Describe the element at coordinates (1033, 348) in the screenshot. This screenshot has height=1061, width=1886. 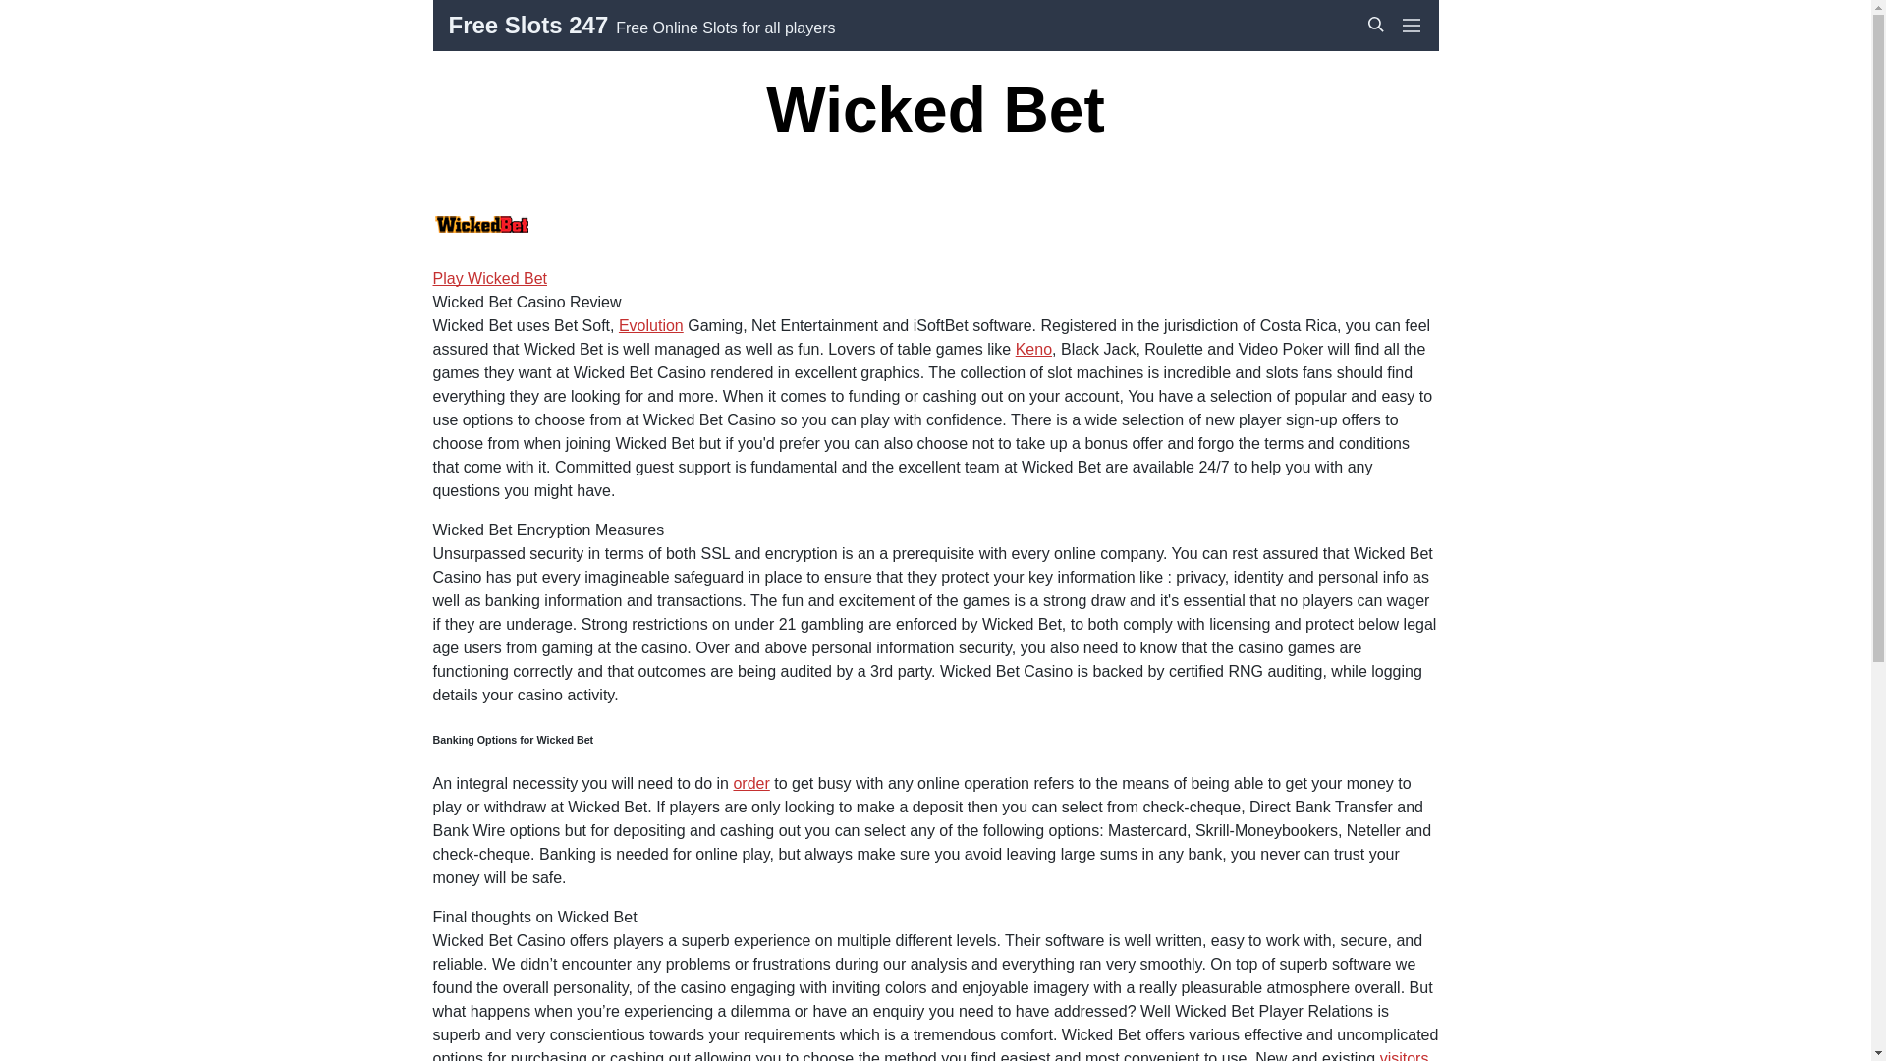
I see `Keno` at that location.